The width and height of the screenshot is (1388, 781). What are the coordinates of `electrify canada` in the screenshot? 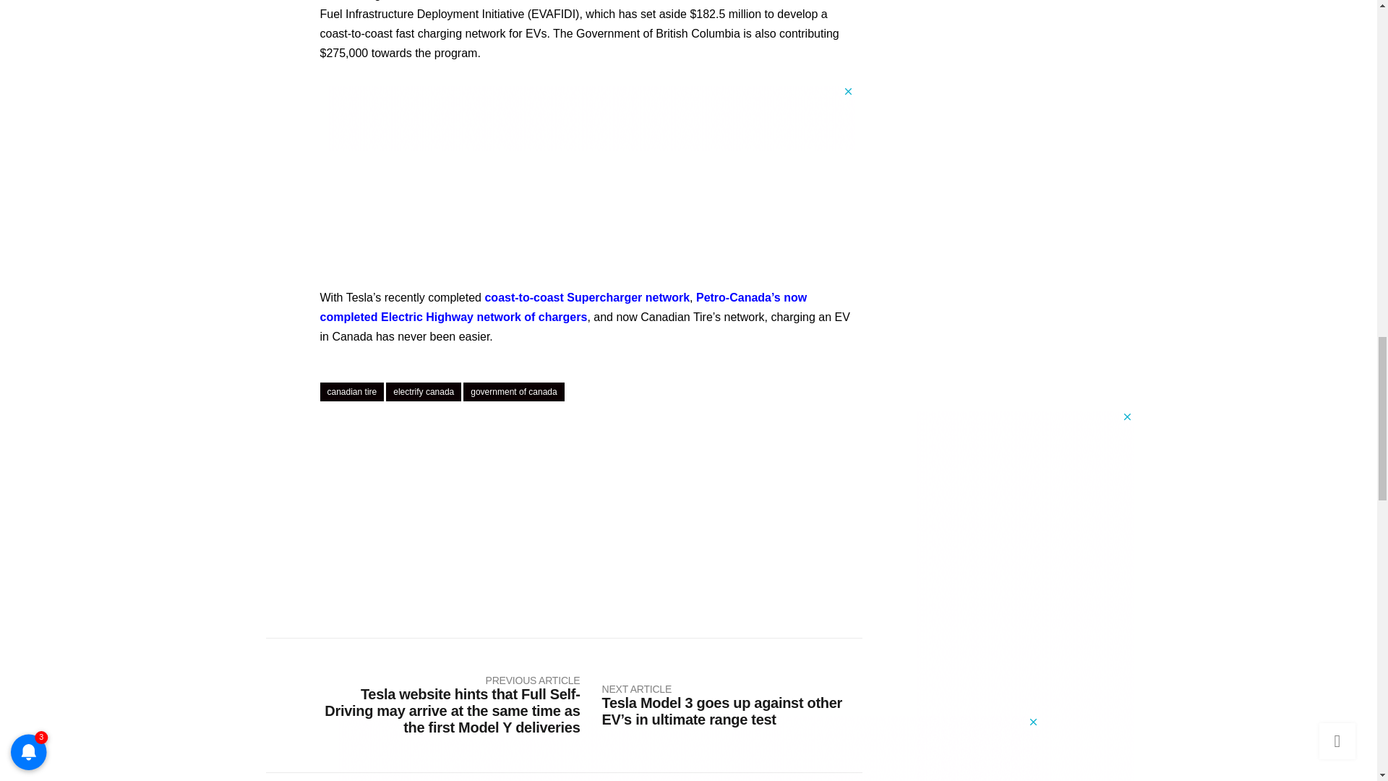 It's located at (423, 392).